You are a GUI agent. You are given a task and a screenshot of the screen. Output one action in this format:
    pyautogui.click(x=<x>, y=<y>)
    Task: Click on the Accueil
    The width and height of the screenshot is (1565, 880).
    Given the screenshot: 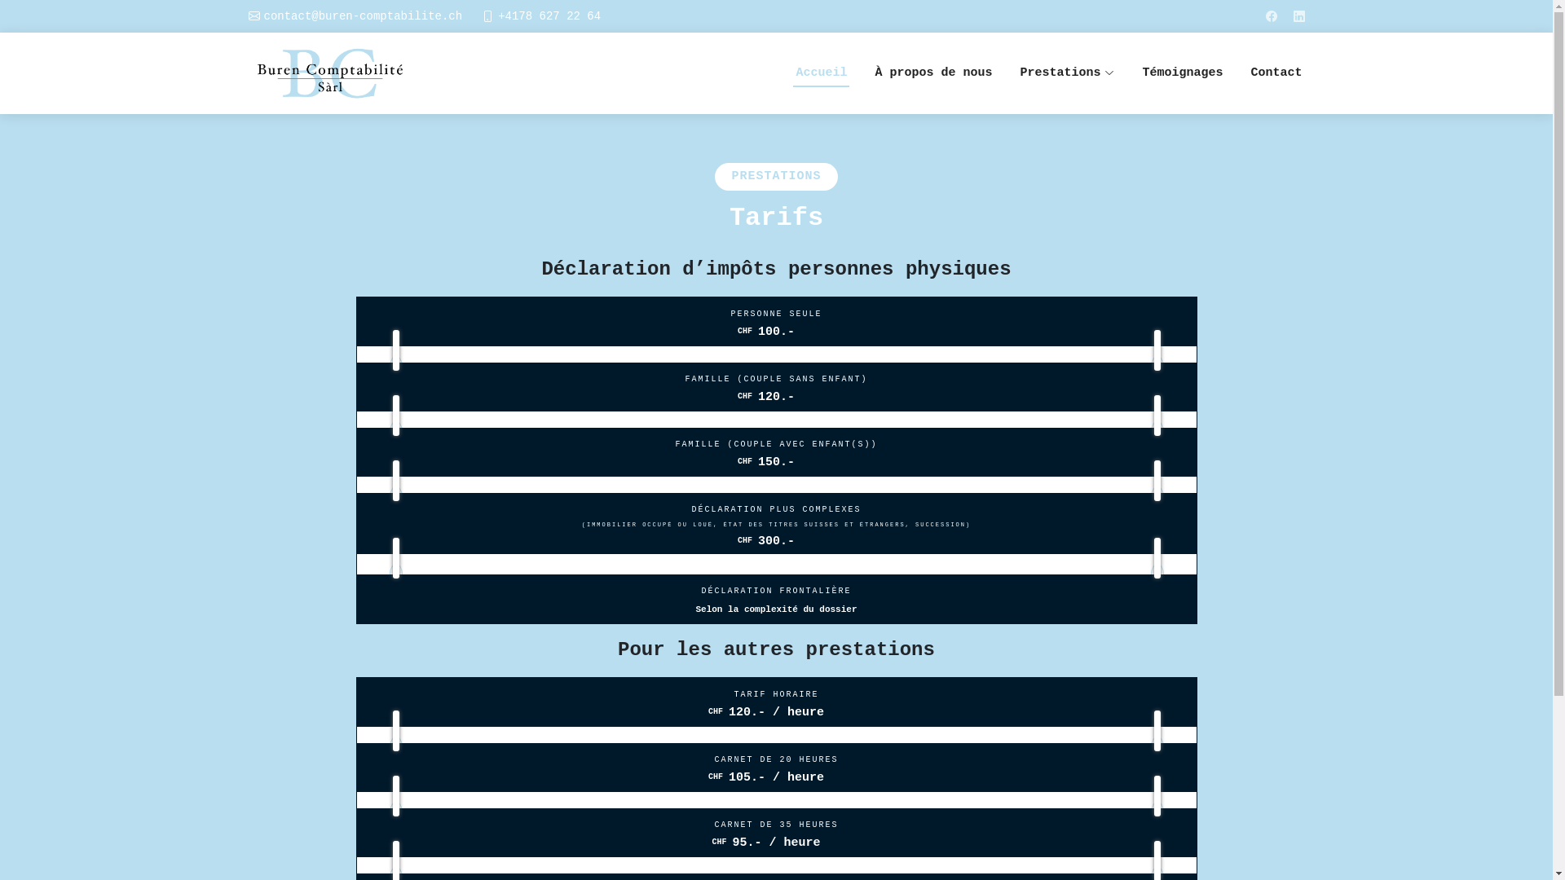 What is the action you would take?
    pyautogui.click(x=821, y=73)
    